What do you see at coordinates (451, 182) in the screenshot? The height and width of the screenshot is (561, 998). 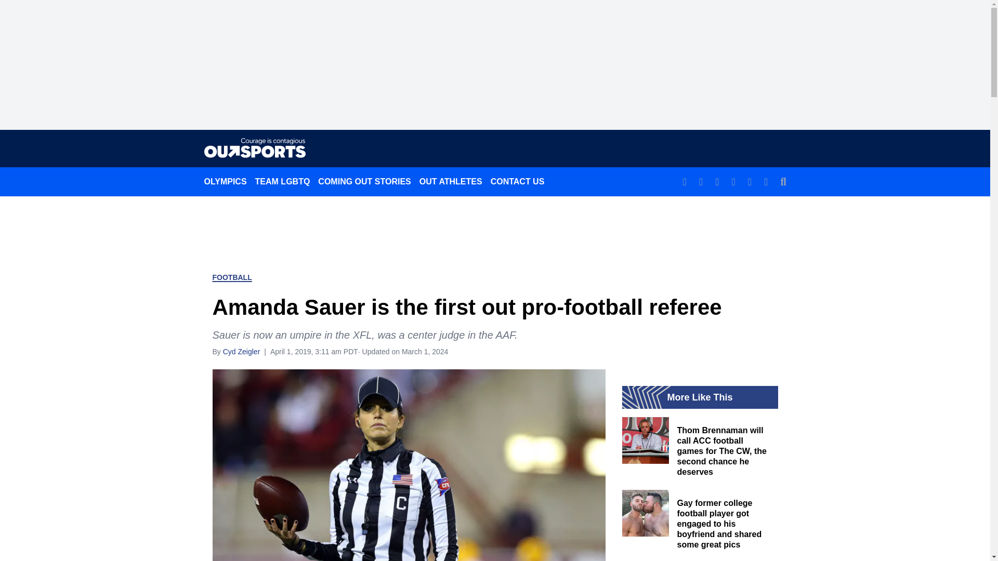 I see `OUT ATHLETES` at bounding box center [451, 182].